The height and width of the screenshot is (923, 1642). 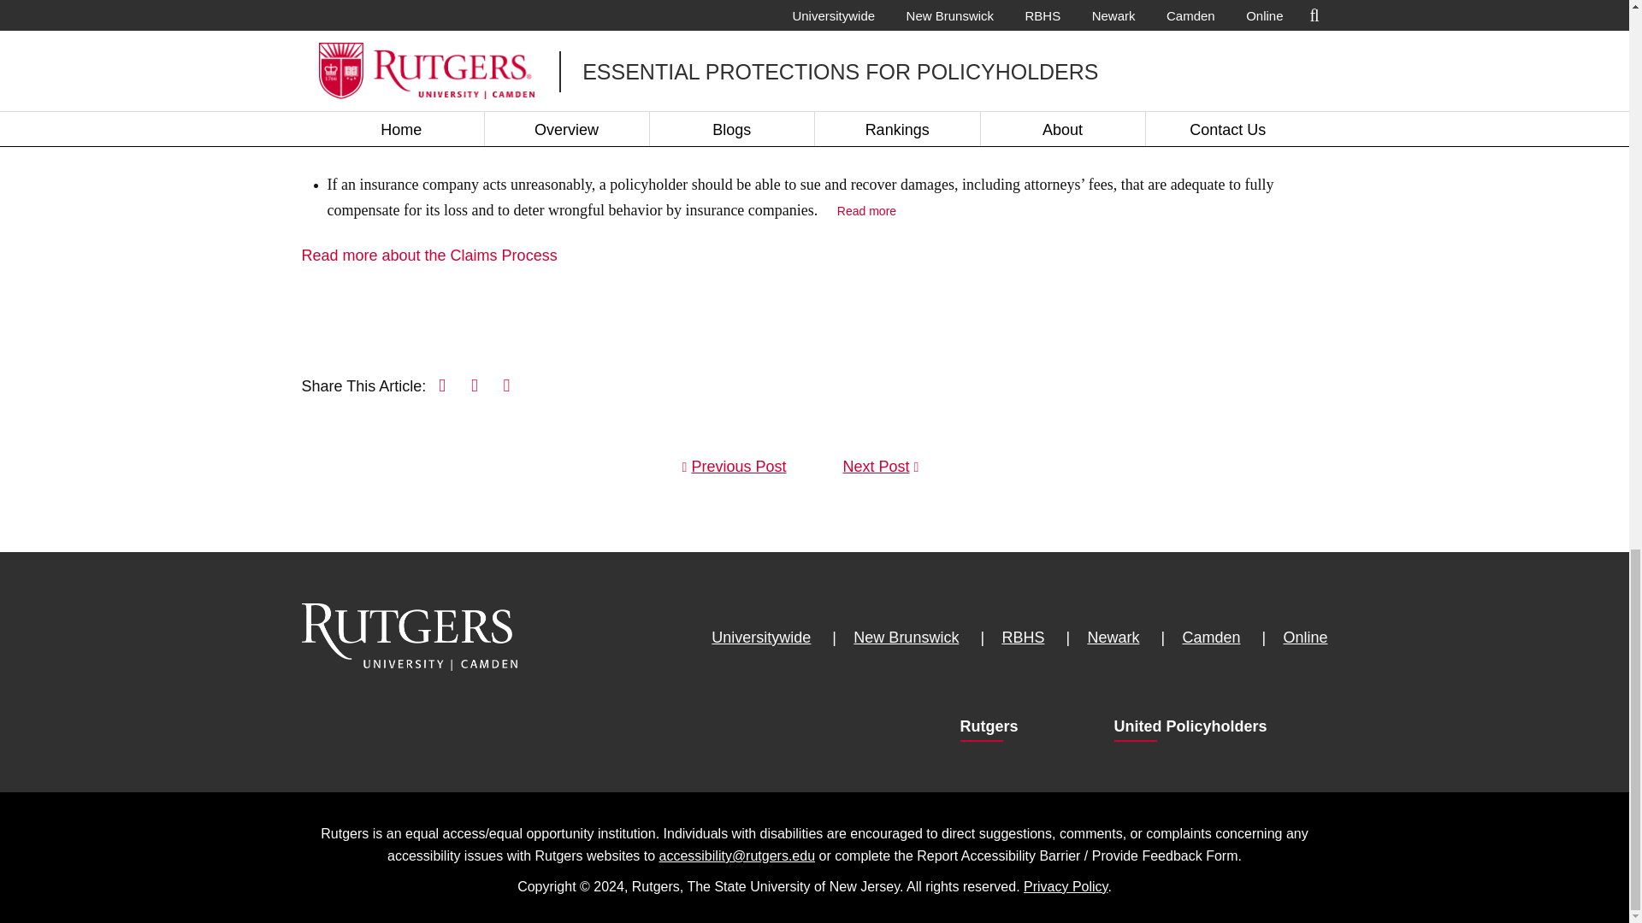 What do you see at coordinates (761, 638) in the screenshot?
I see `Universitywide` at bounding box center [761, 638].